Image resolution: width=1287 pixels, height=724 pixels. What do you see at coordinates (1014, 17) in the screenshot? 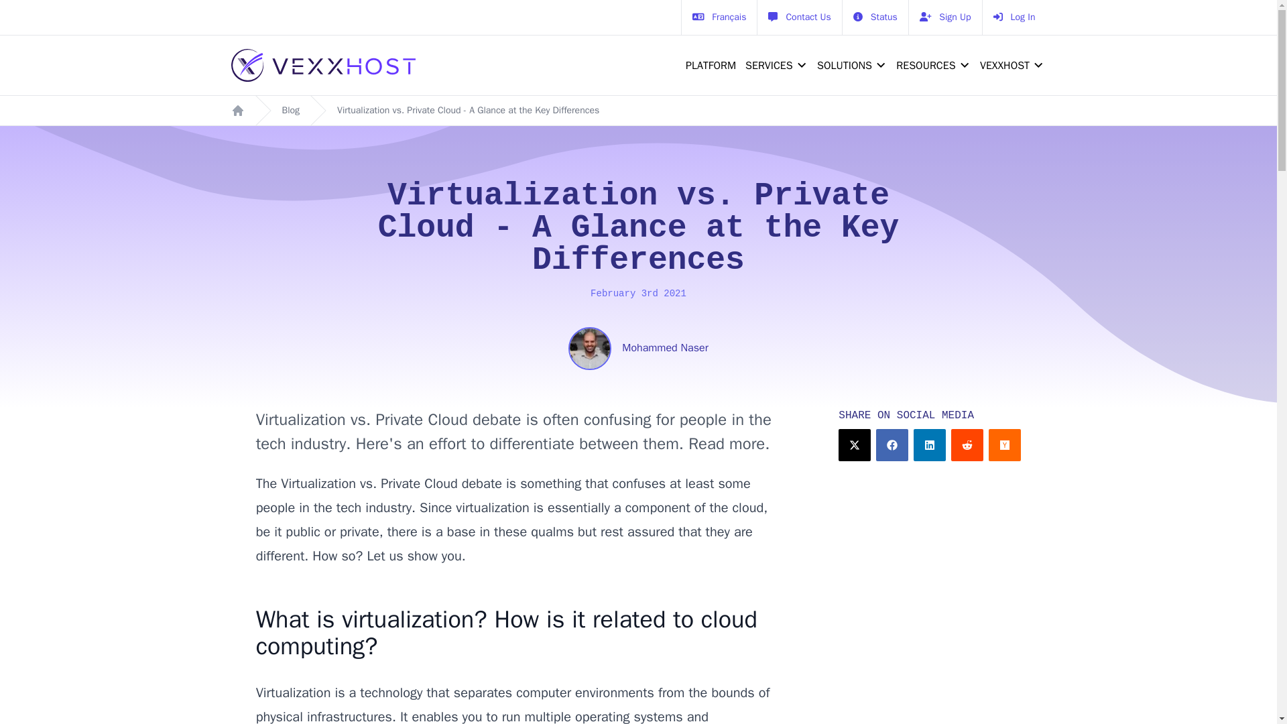
I see `Log In` at bounding box center [1014, 17].